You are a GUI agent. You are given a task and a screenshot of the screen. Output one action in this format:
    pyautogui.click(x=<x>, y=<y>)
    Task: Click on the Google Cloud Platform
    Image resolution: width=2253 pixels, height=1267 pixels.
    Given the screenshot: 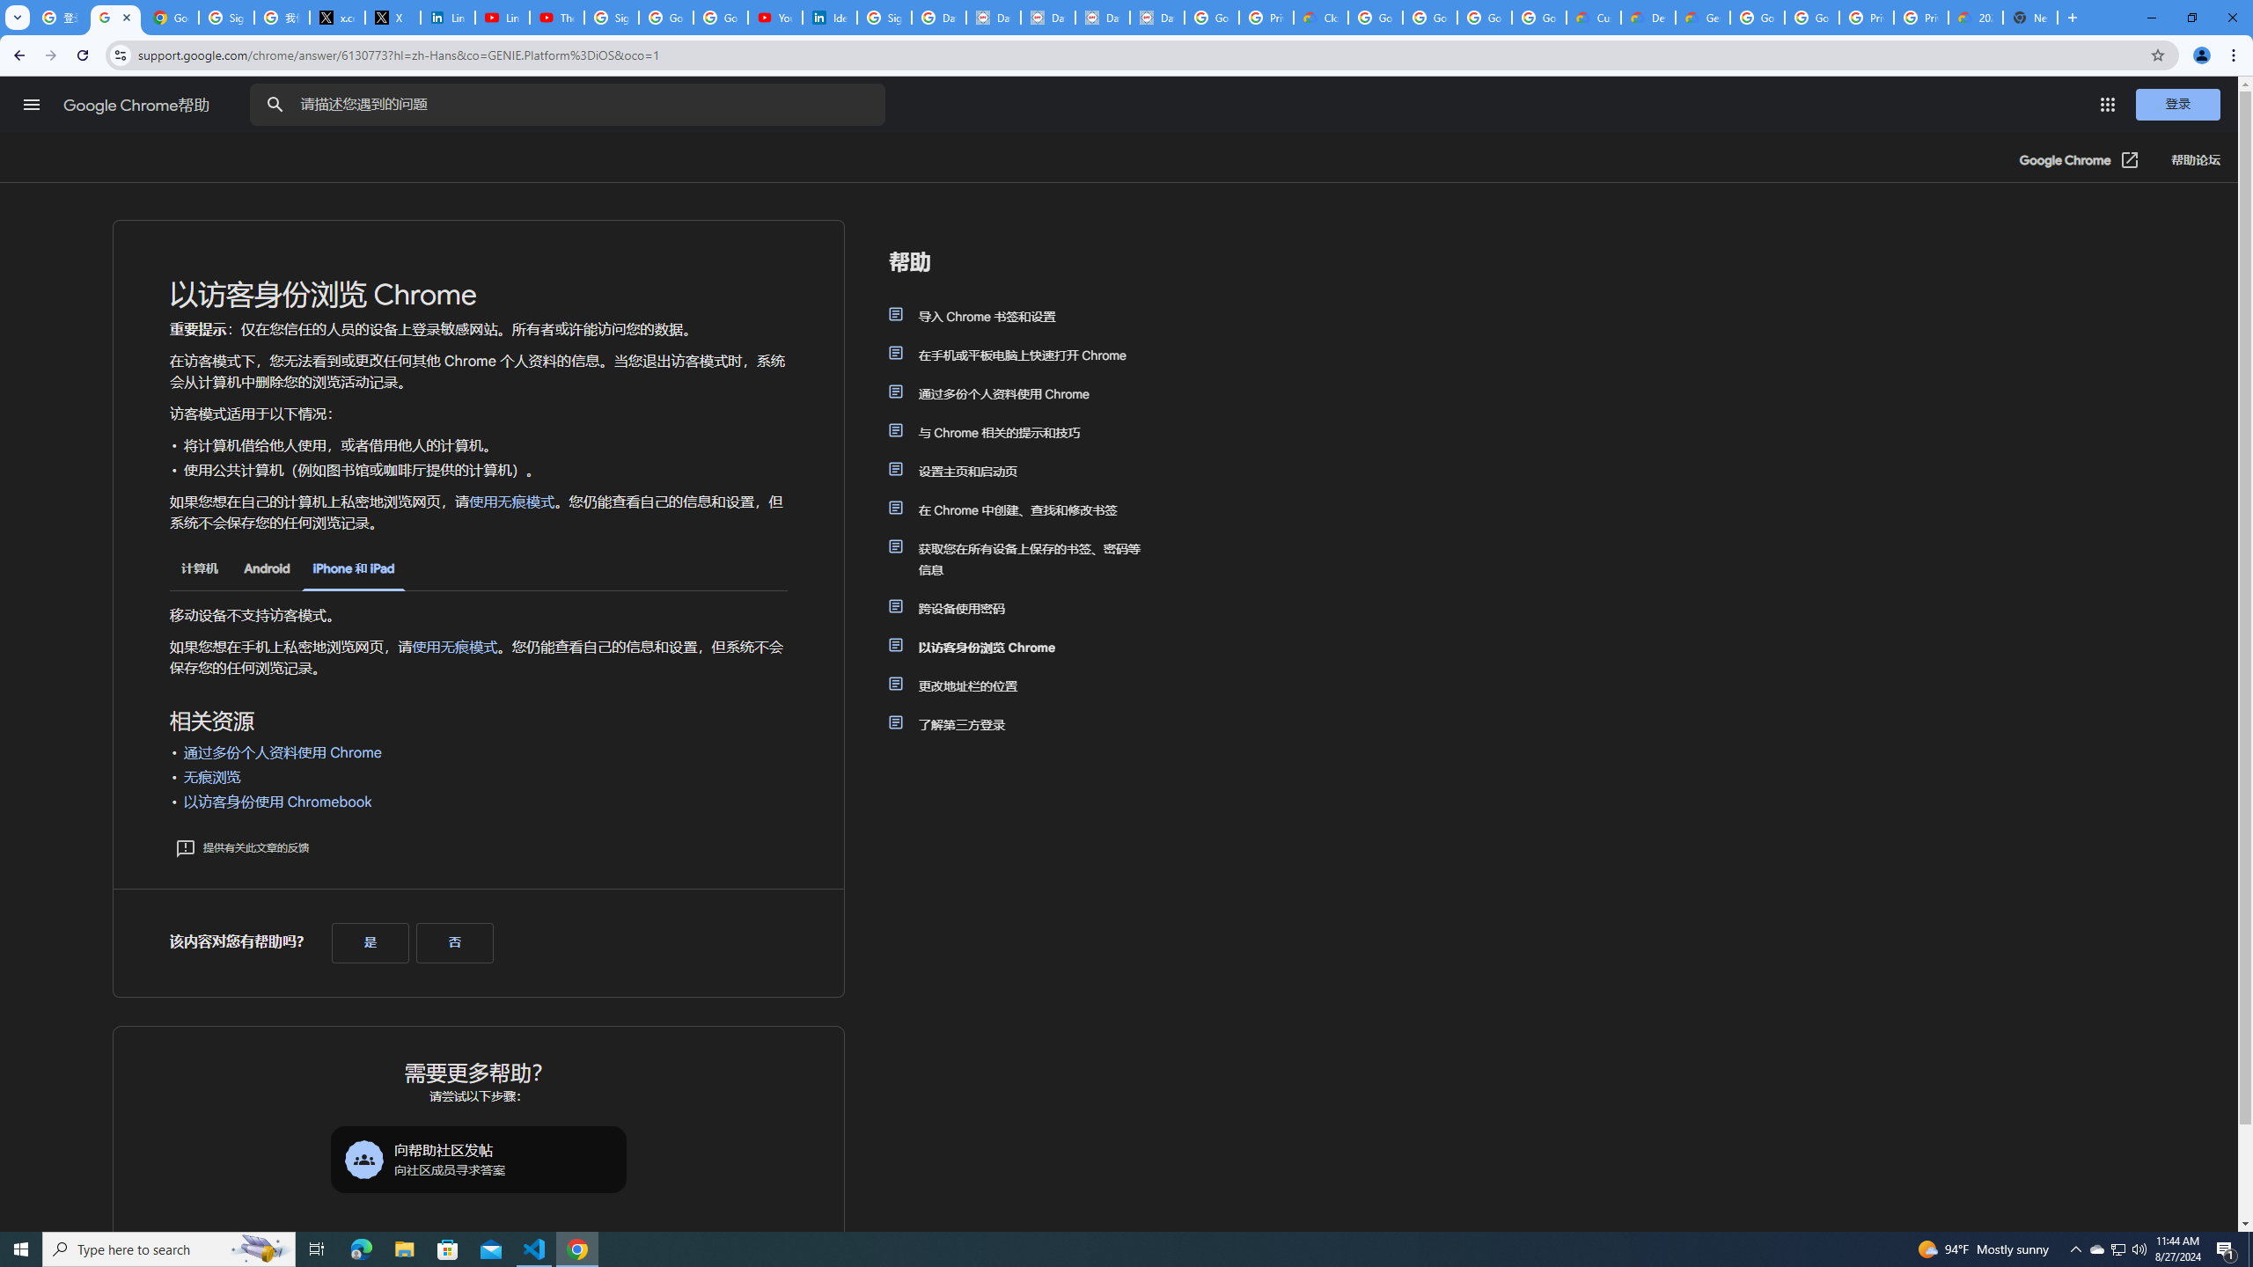 What is the action you would take?
    pyautogui.click(x=1812, y=18)
    